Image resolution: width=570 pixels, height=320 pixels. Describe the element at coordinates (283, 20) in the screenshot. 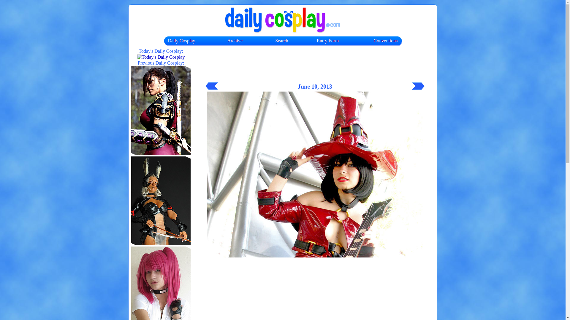

I see `Daily Cosplay .com` at that location.